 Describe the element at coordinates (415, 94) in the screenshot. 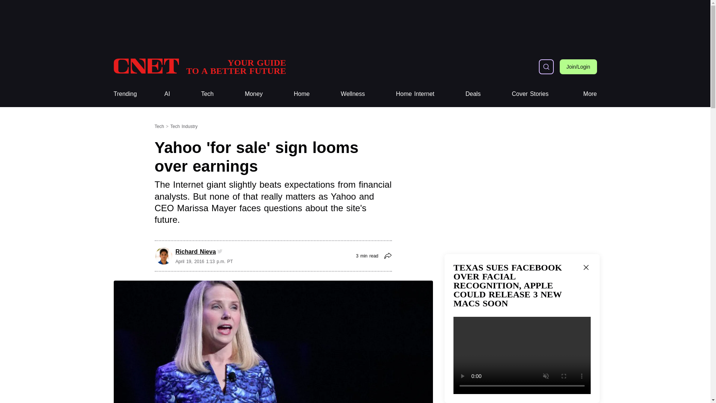

I see `Home Internet` at that location.